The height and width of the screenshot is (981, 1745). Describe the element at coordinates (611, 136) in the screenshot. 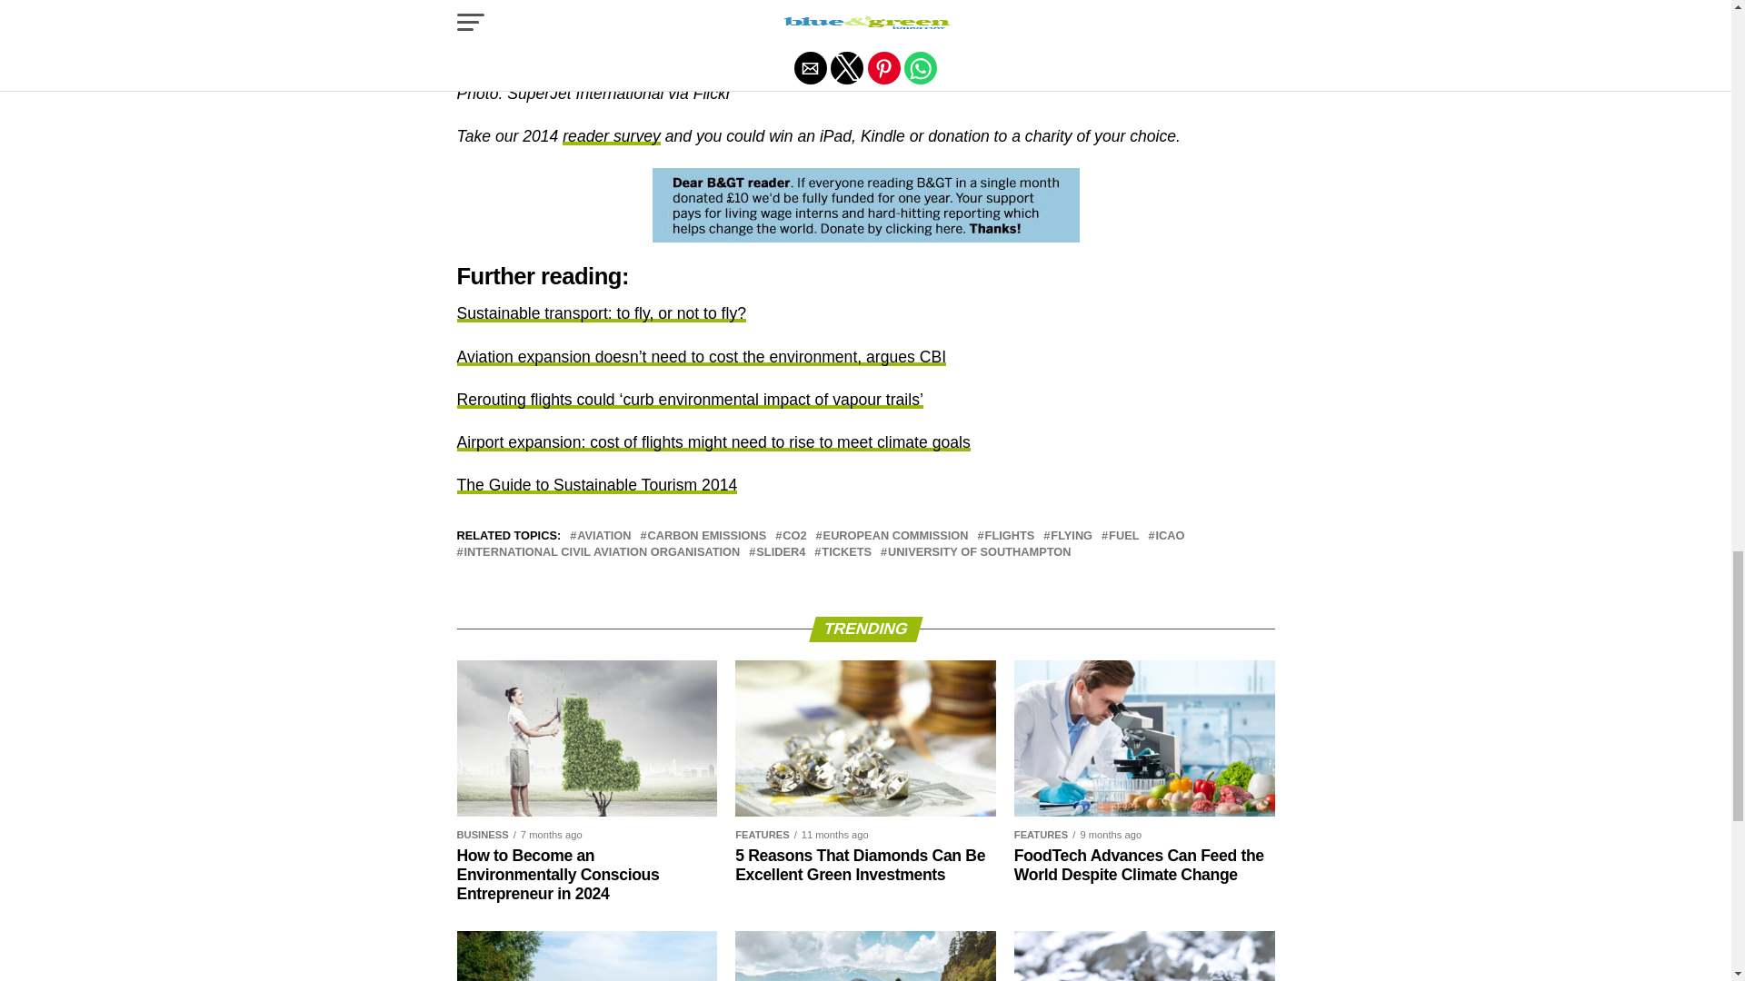

I see `Reader Survey` at that location.